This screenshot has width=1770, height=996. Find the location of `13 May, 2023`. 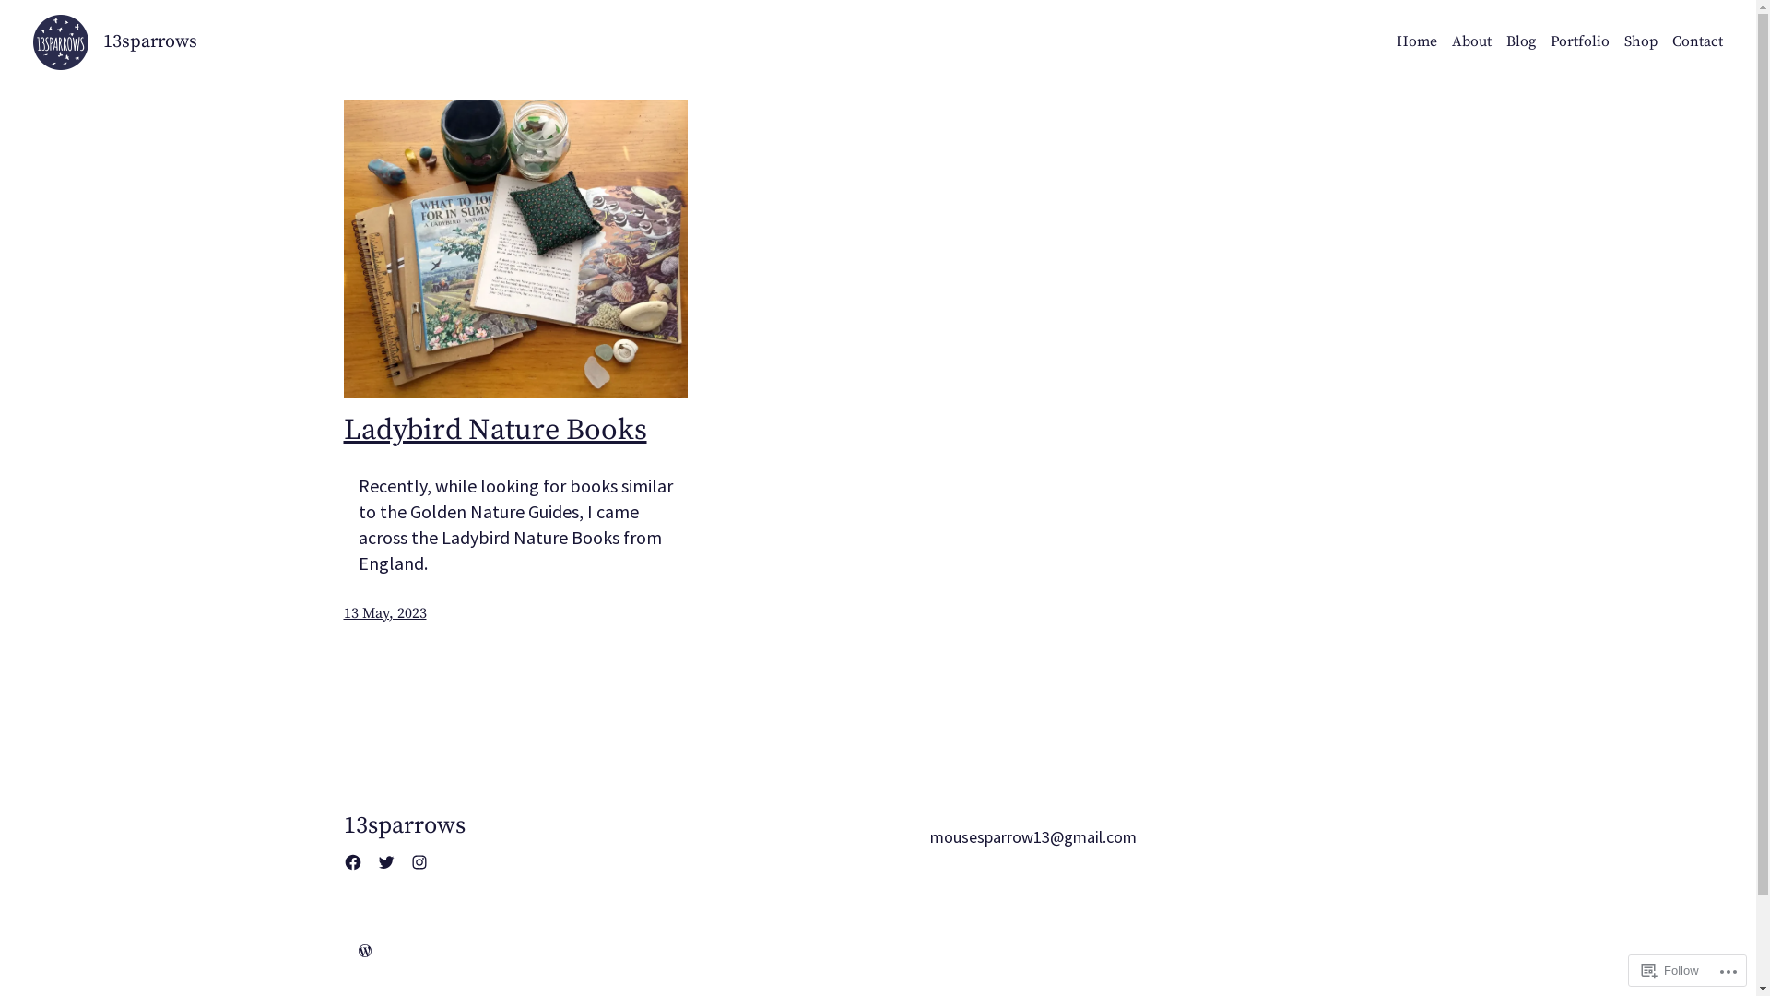

13 May, 2023 is located at coordinates (384, 613).